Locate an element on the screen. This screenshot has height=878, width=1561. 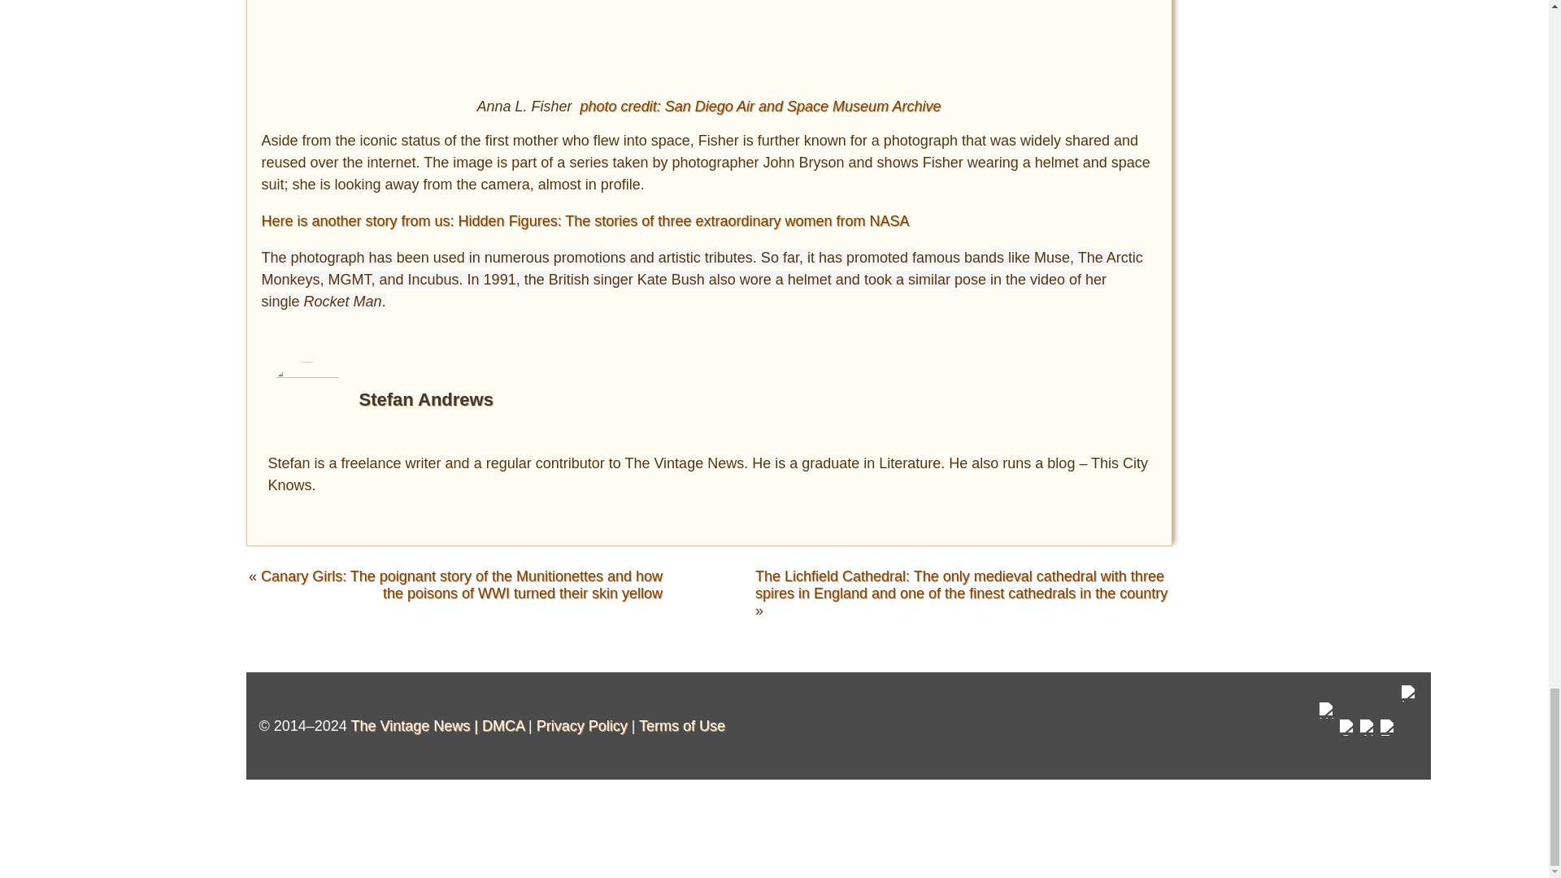
I Love WWII Planes is located at coordinates (1410, 725).